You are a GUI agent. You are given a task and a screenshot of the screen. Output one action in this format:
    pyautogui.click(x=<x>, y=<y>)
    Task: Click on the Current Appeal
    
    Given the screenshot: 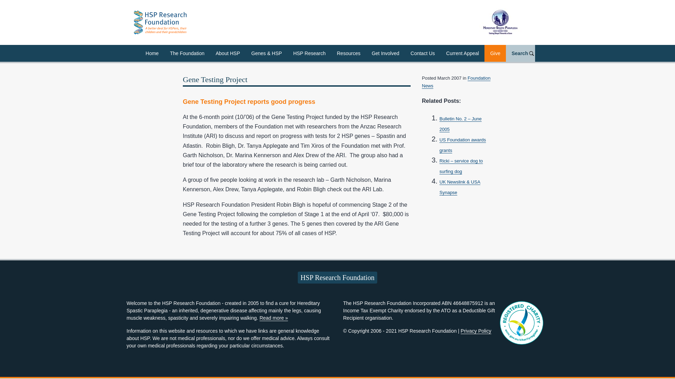 What is the action you would take?
    pyautogui.click(x=463, y=53)
    